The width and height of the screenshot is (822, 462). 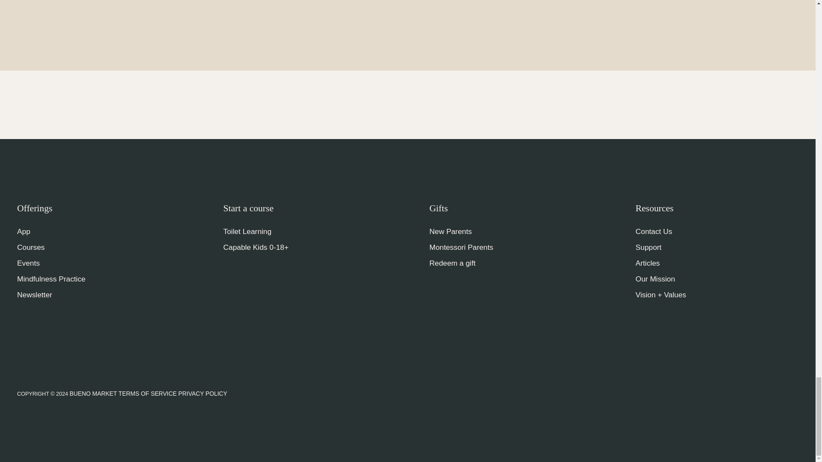 What do you see at coordinates (655, 279) in the screenshot?
I see `Our Mission` at bounding box center [655, 279].